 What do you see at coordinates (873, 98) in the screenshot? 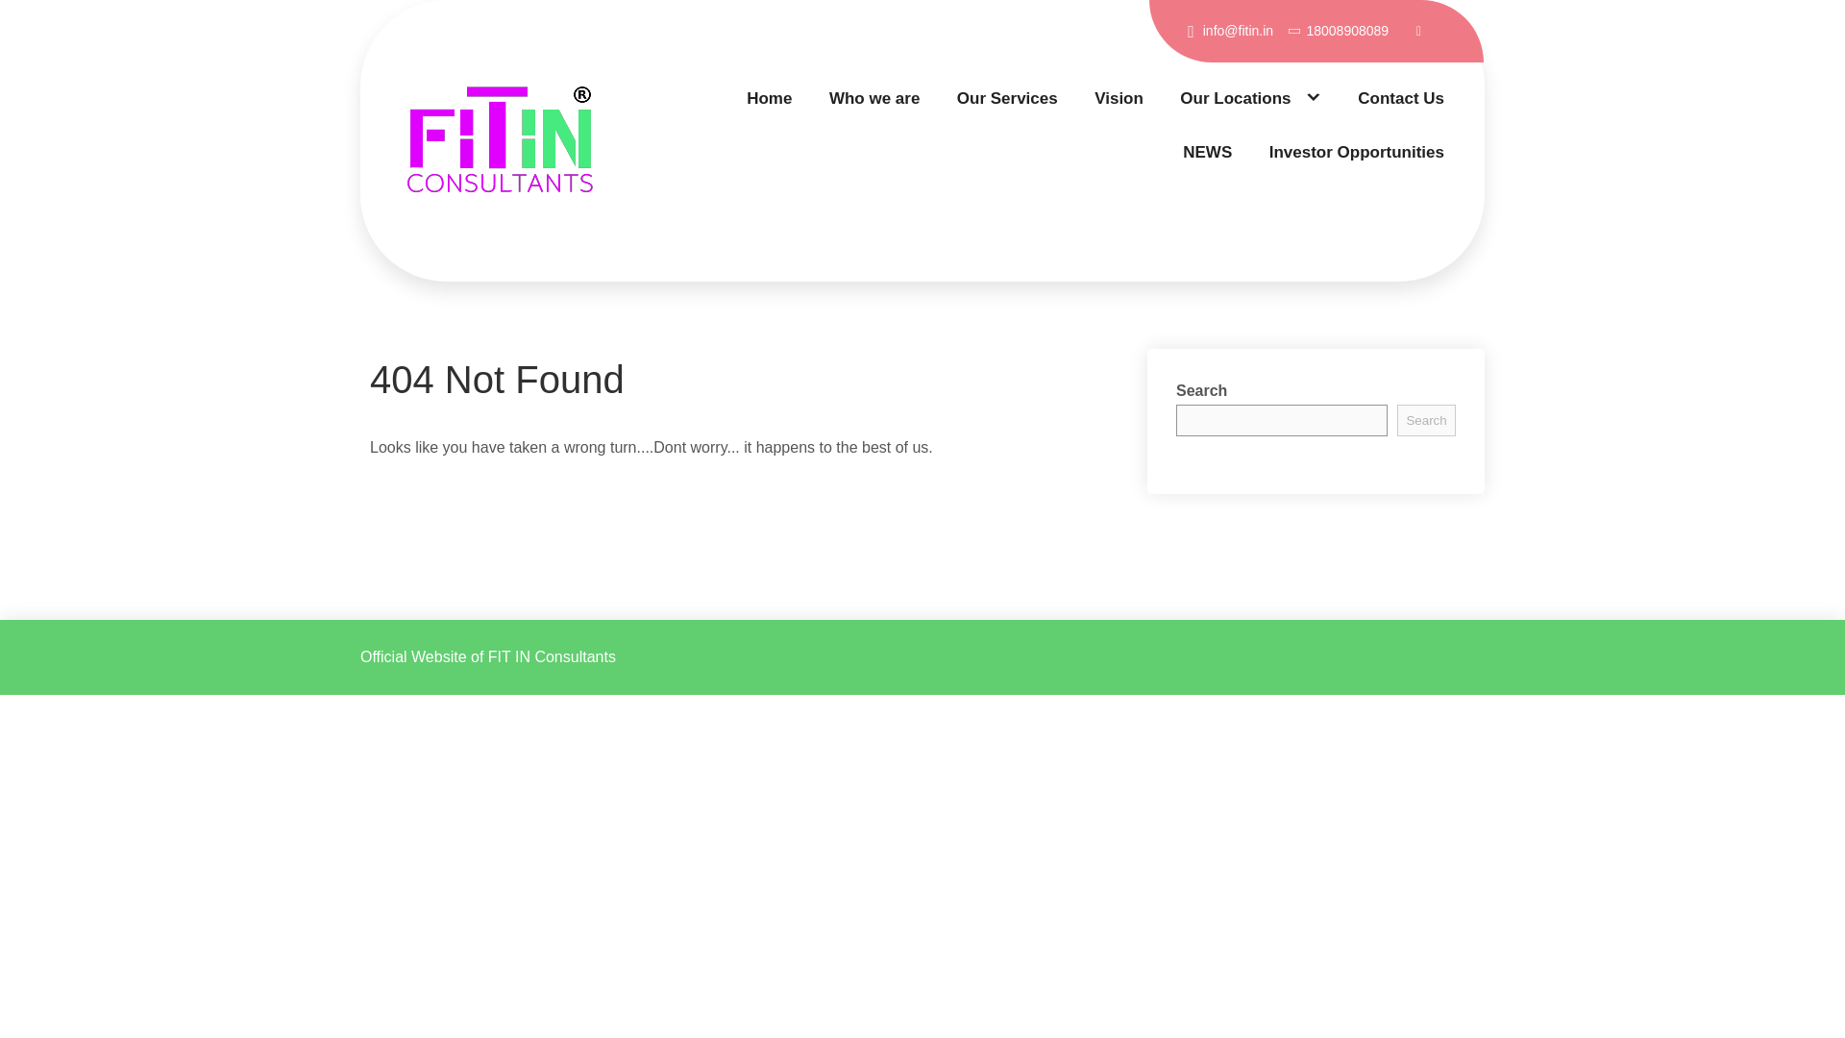
I see `Who we are` at bounding box center [873, 98].